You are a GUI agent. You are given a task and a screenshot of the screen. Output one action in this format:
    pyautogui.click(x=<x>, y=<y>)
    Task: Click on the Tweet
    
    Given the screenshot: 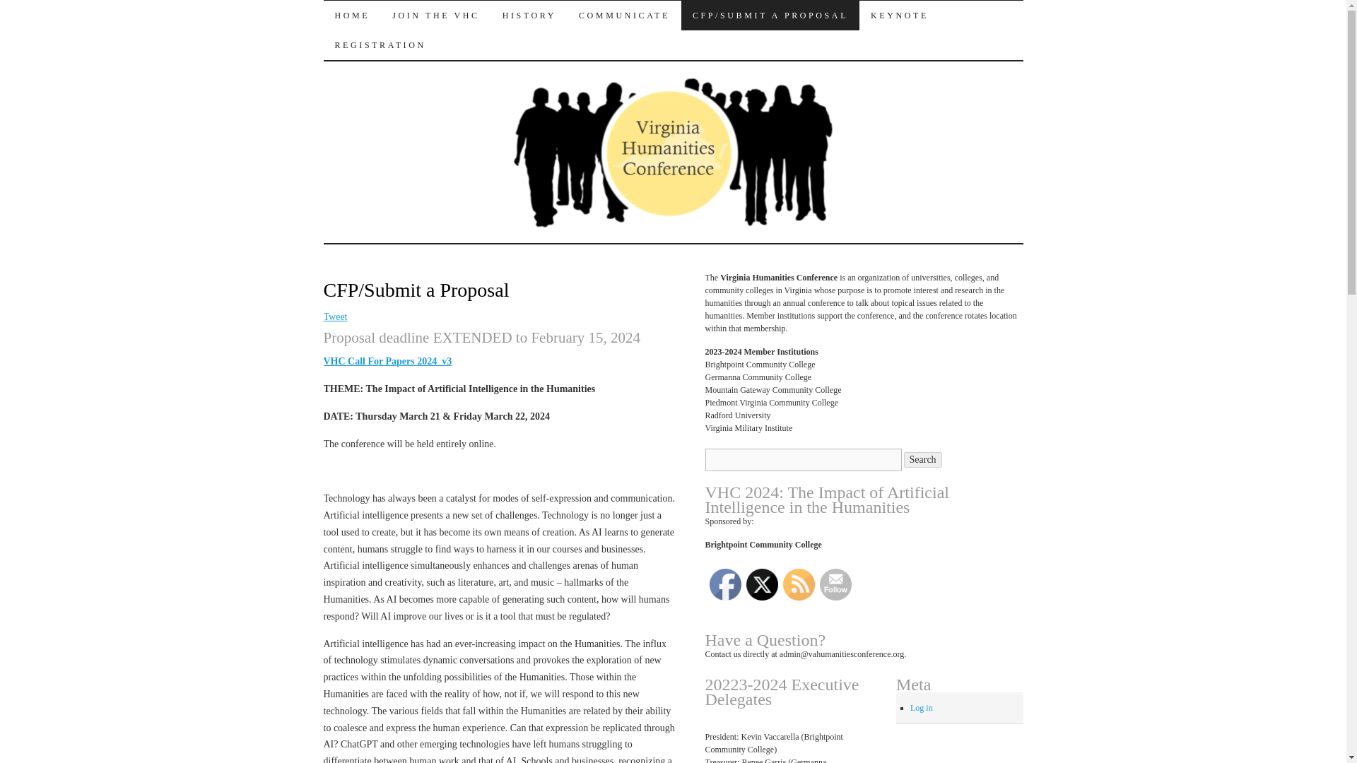 What is the action you would take?
    pyautogui.click(x=335, y=317)
    